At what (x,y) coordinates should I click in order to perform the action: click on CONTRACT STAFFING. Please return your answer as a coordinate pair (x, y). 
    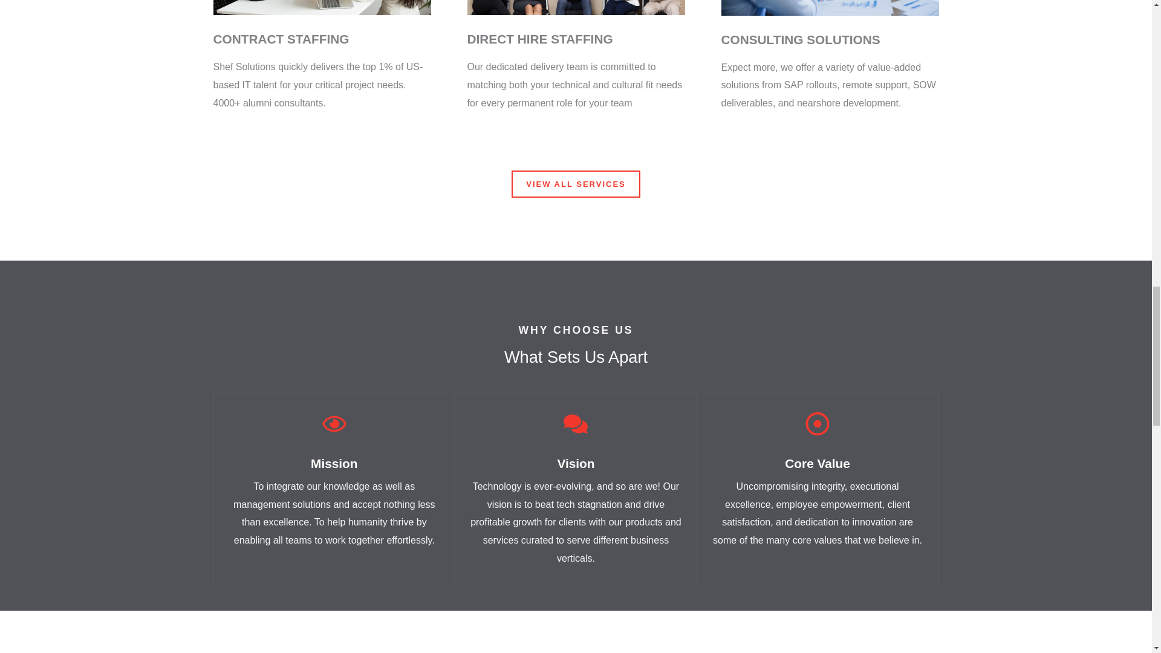
    Looking at the image, I should click on (281, 39).